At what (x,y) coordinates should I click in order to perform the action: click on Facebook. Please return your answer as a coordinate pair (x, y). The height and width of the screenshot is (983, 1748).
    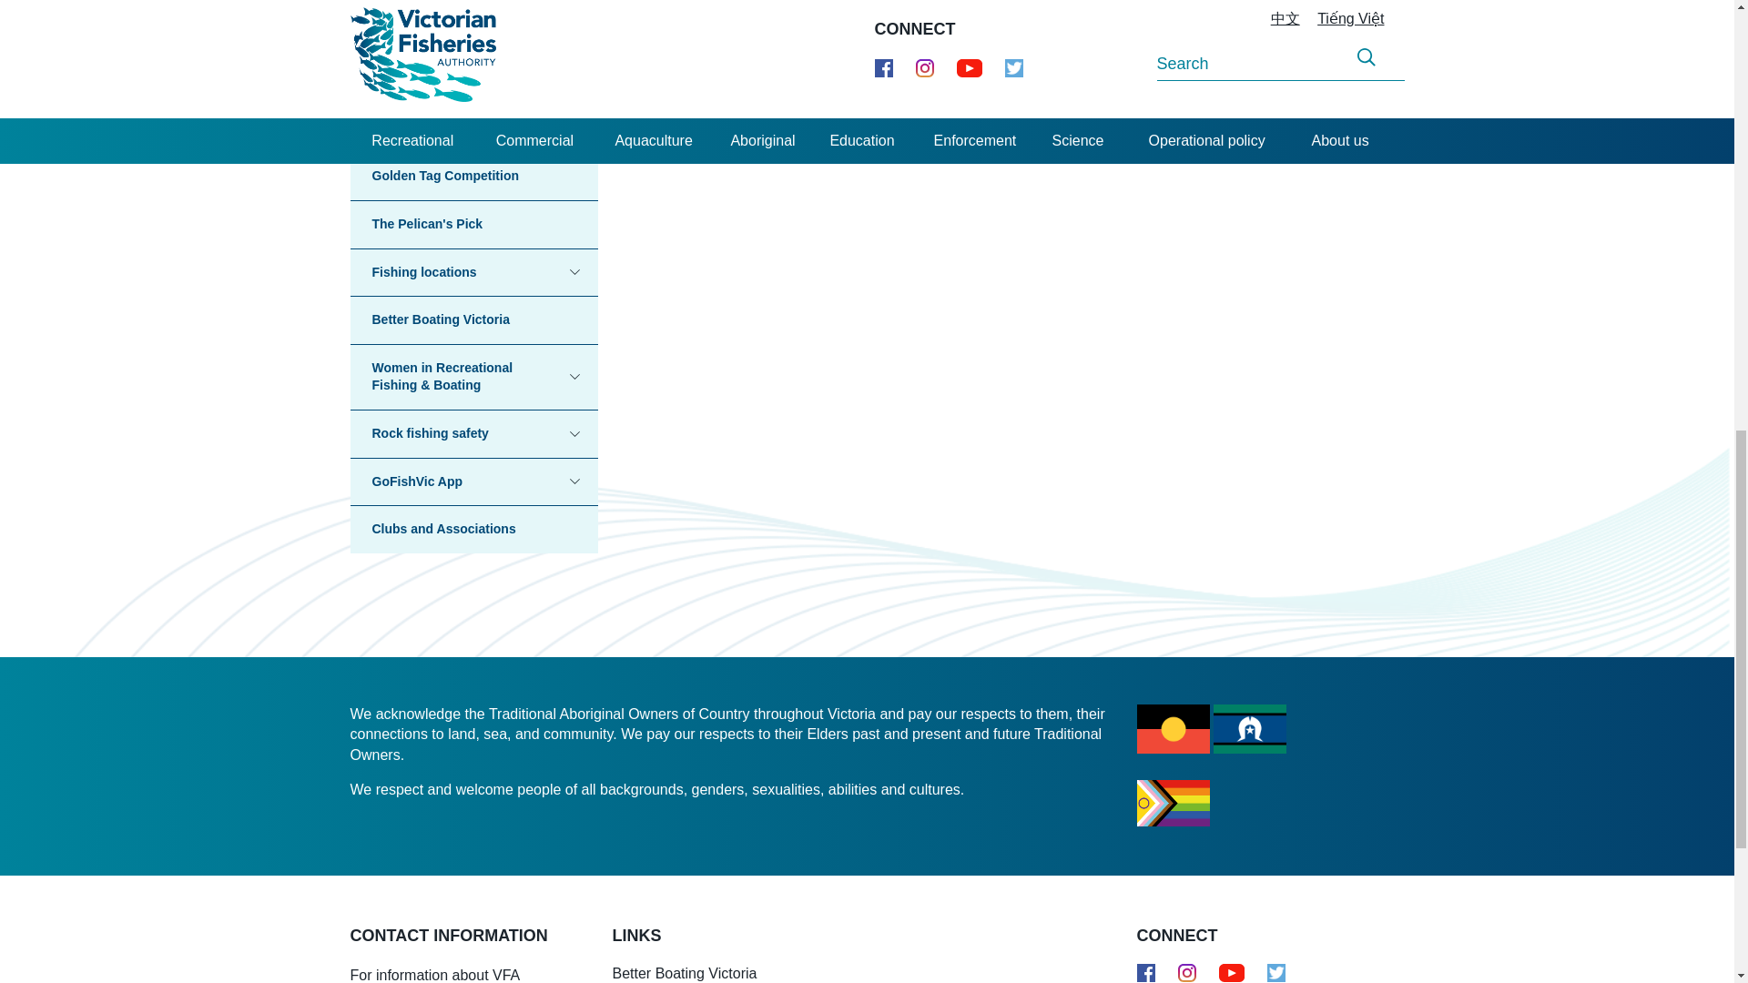
    Looking at the image, I should click on (1145, 972).